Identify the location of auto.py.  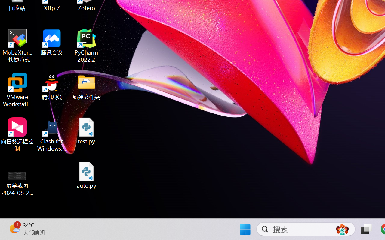
(87, 175).